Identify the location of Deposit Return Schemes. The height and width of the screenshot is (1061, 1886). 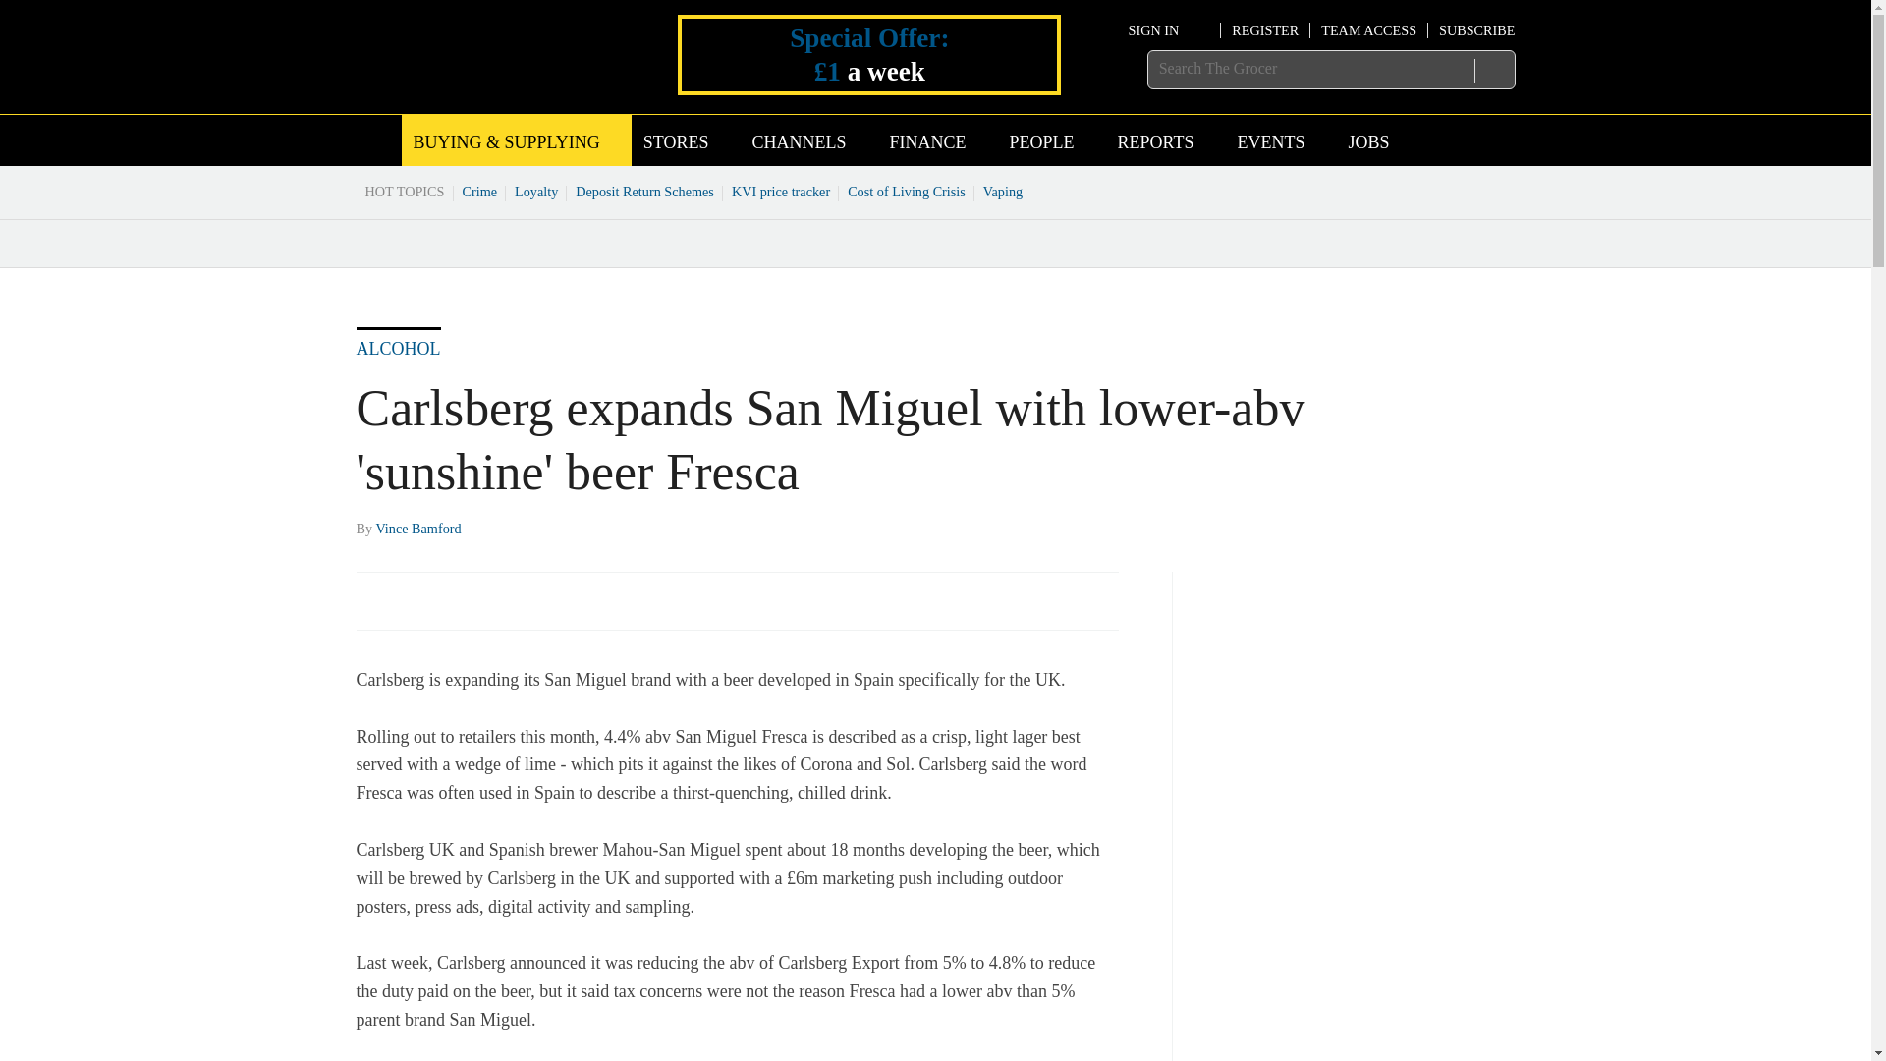
(644, 191).